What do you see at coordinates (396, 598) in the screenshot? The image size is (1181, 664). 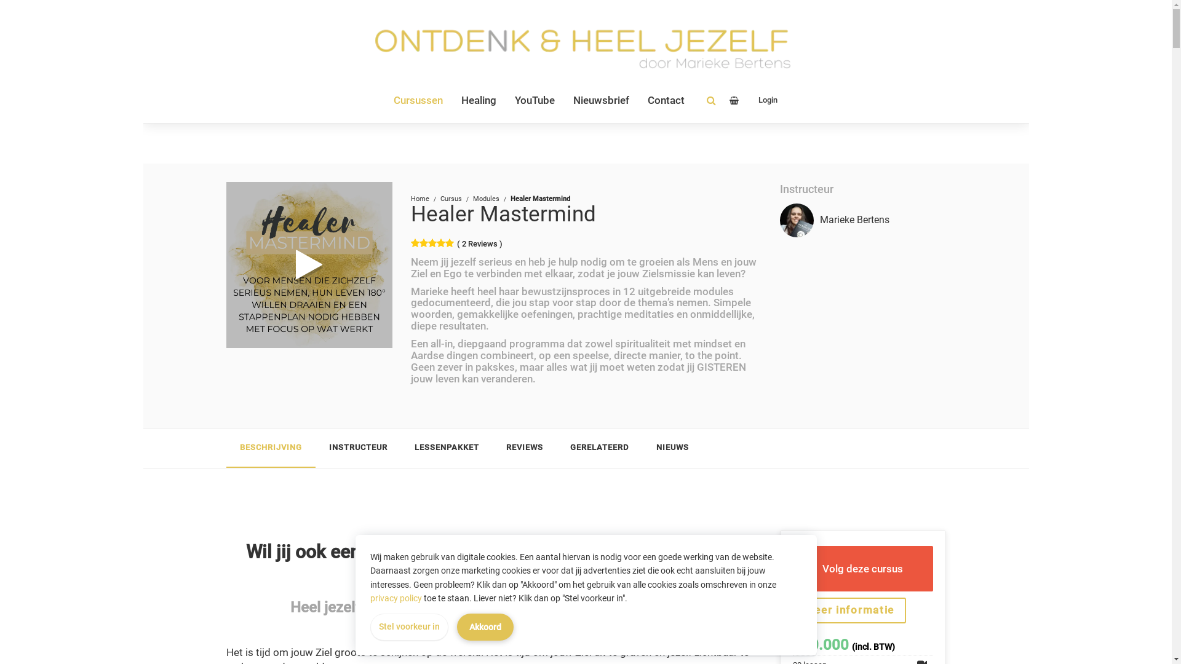 I see `privacy policy` at bounding box center [396, 598].